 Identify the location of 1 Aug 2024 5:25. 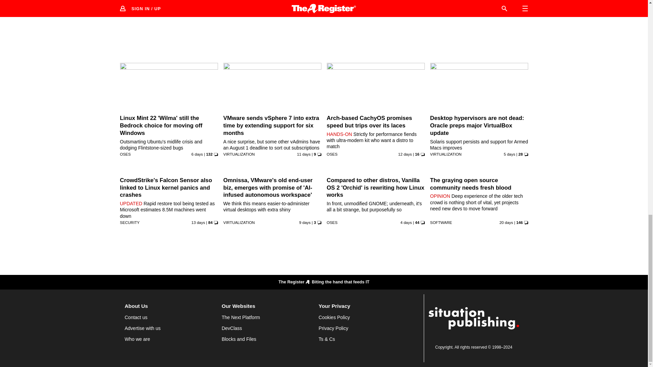
(408, 3).